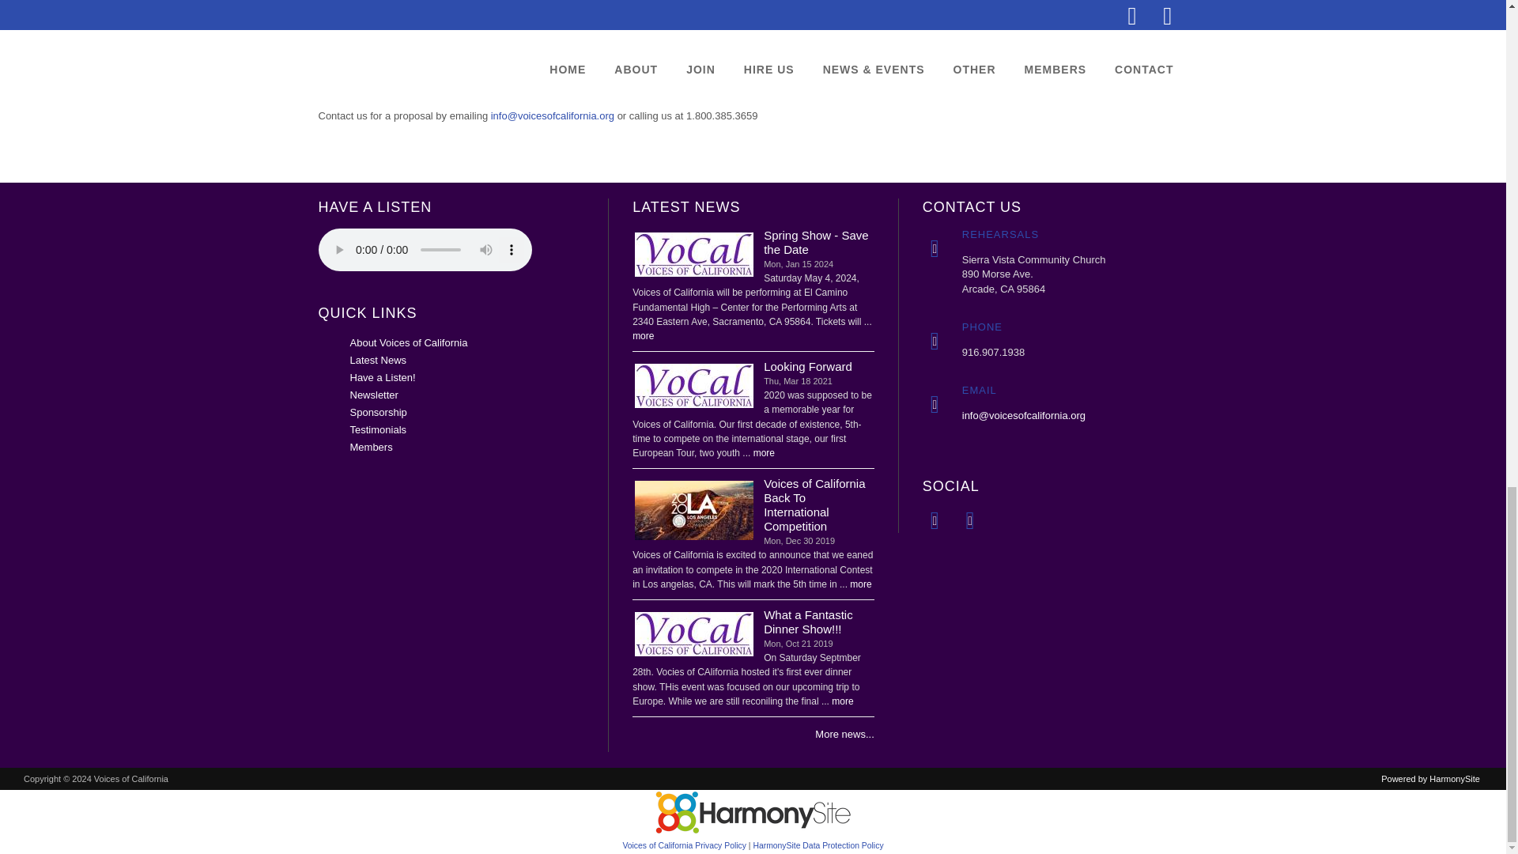  Describe the element at coordinates (694, 634) in the screenshot. I see `What a Fantastic Dinner Show!!!` at that location.